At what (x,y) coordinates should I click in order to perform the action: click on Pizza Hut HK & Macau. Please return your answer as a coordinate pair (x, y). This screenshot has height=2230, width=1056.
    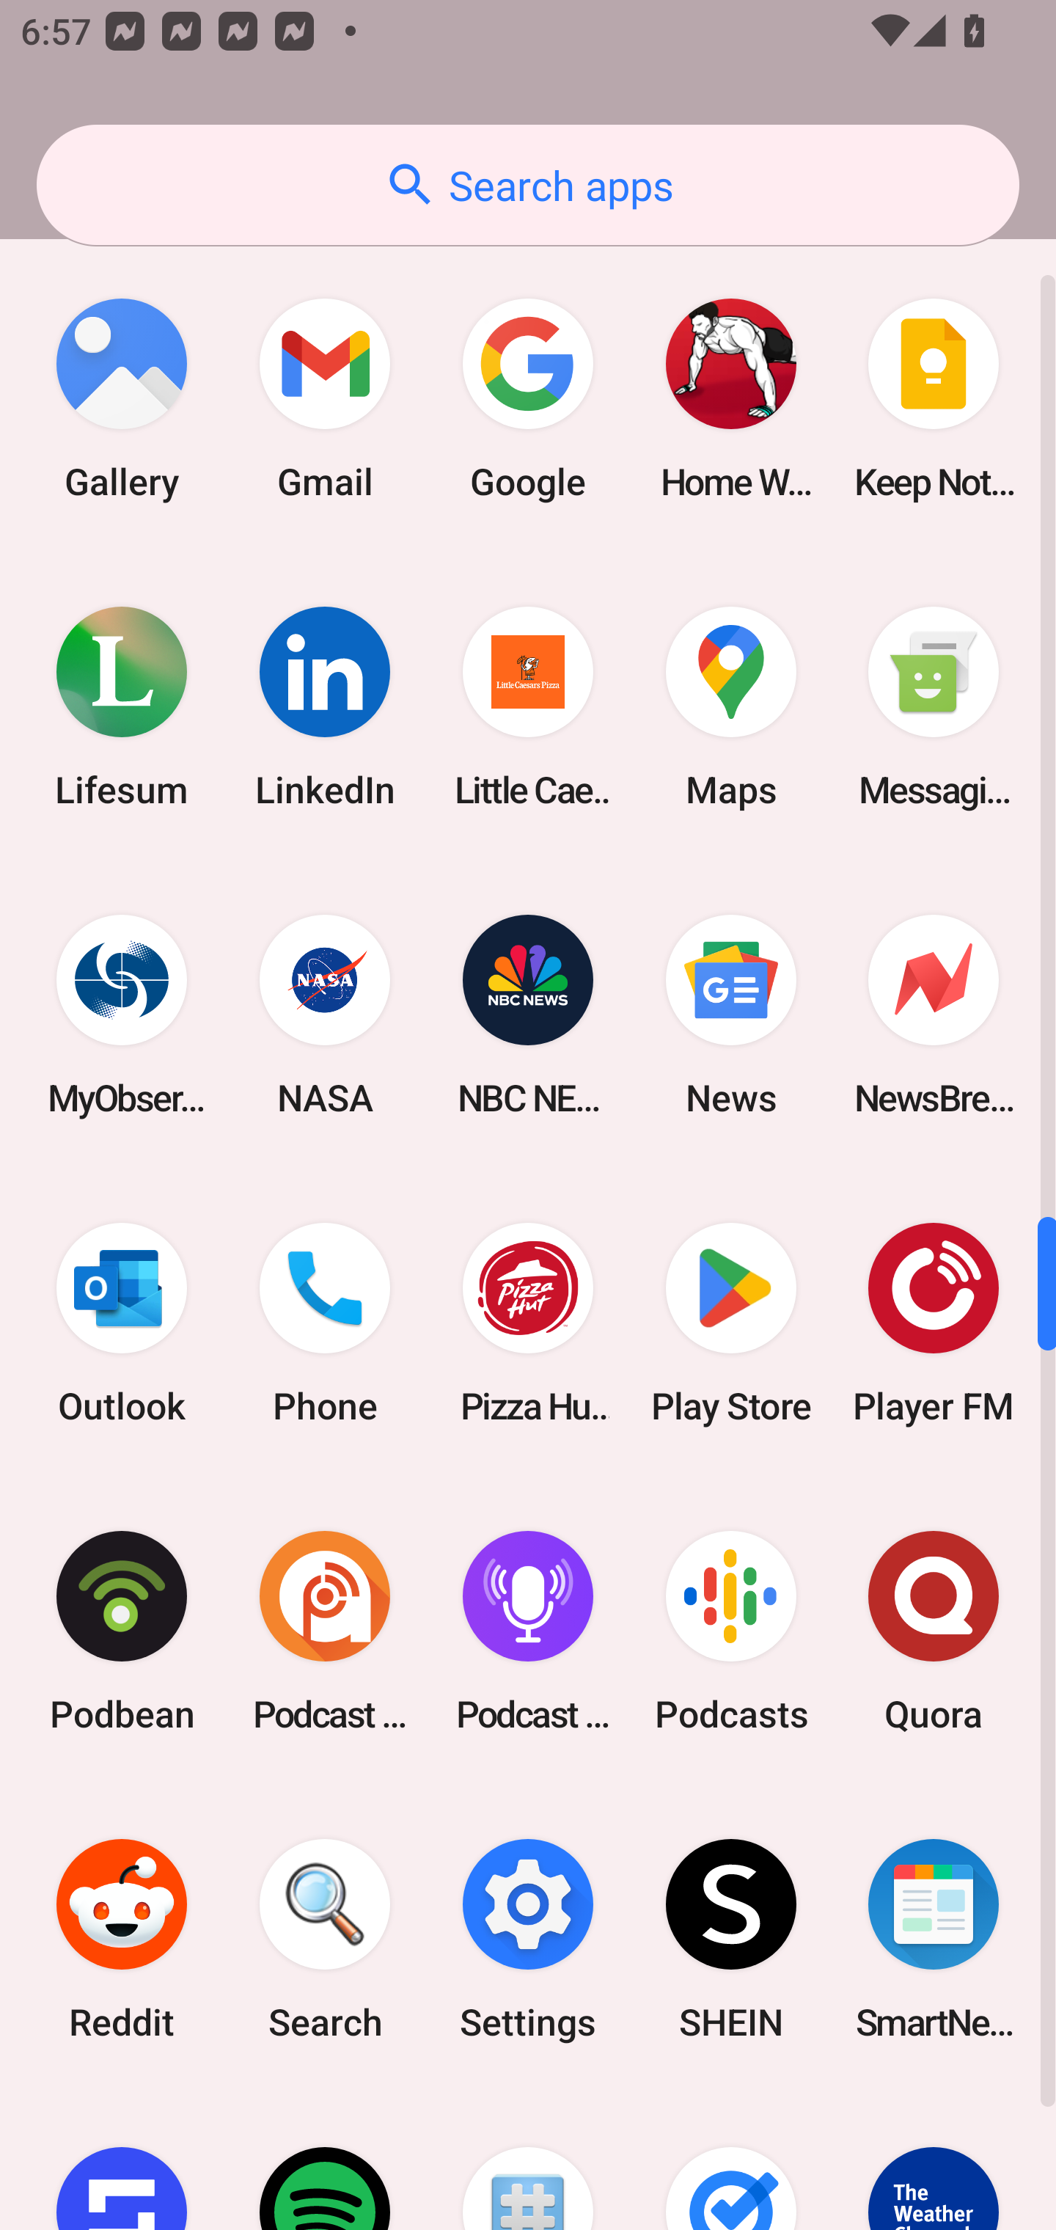
    Looking at the image, I should click on (528, 1322).